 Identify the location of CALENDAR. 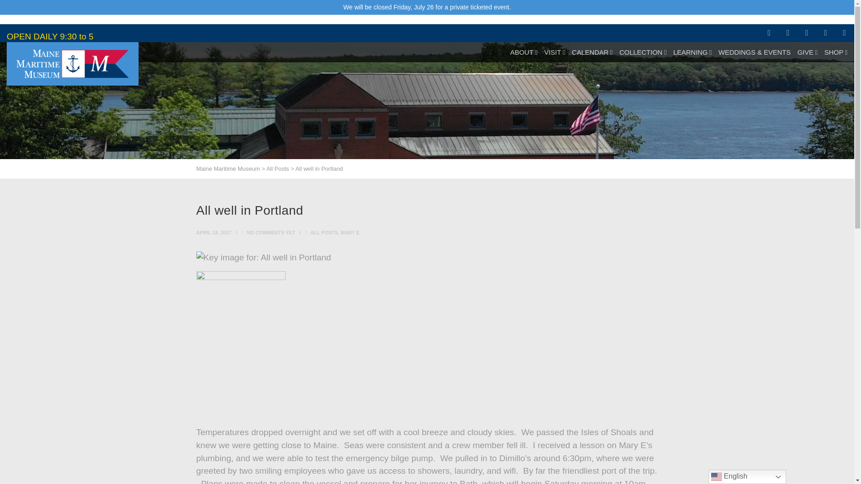
(592, 52).